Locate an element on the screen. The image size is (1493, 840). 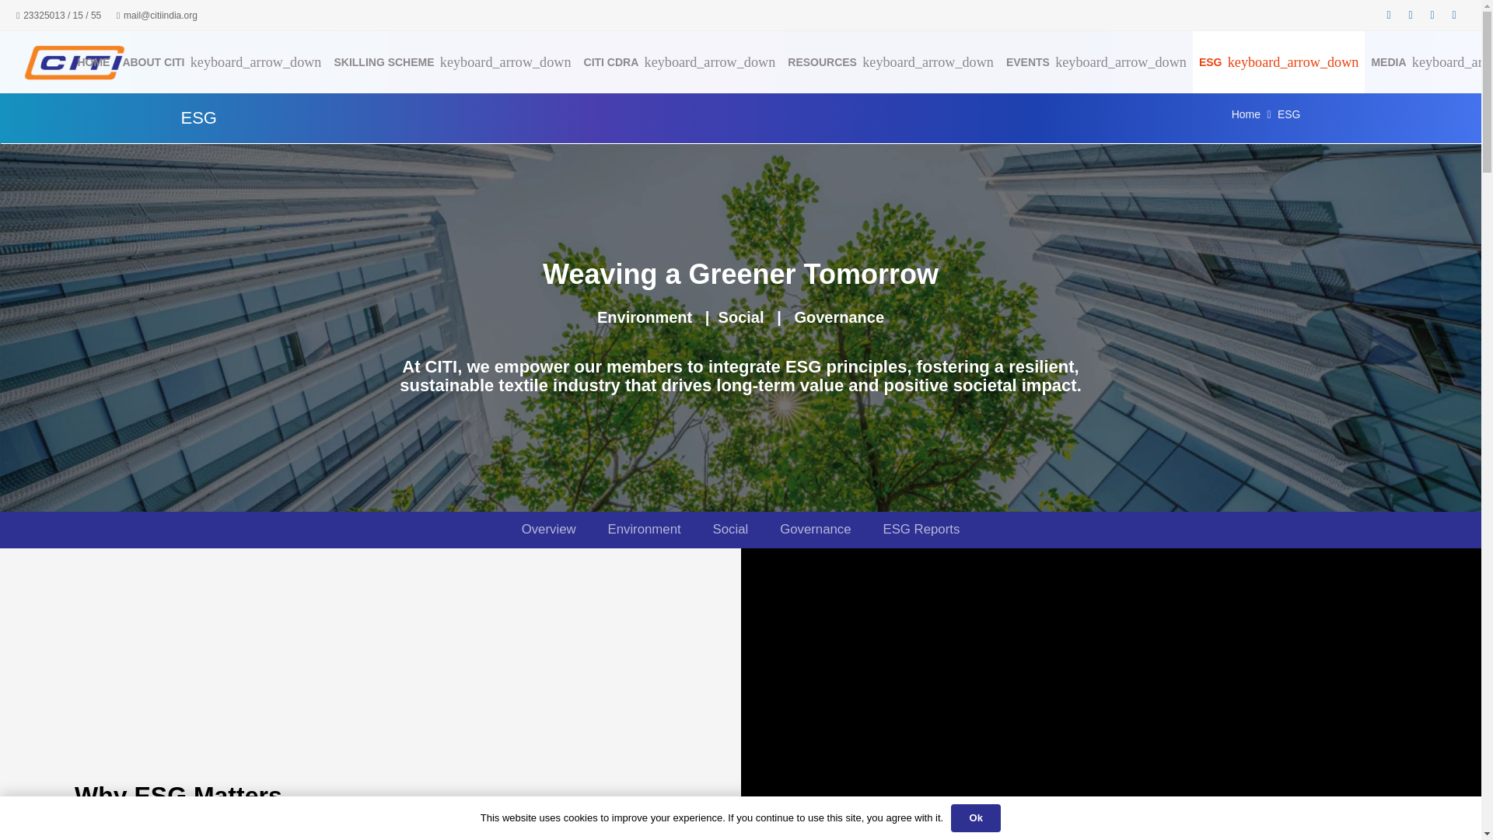
Facebook is located at coordinates (1389, 16).